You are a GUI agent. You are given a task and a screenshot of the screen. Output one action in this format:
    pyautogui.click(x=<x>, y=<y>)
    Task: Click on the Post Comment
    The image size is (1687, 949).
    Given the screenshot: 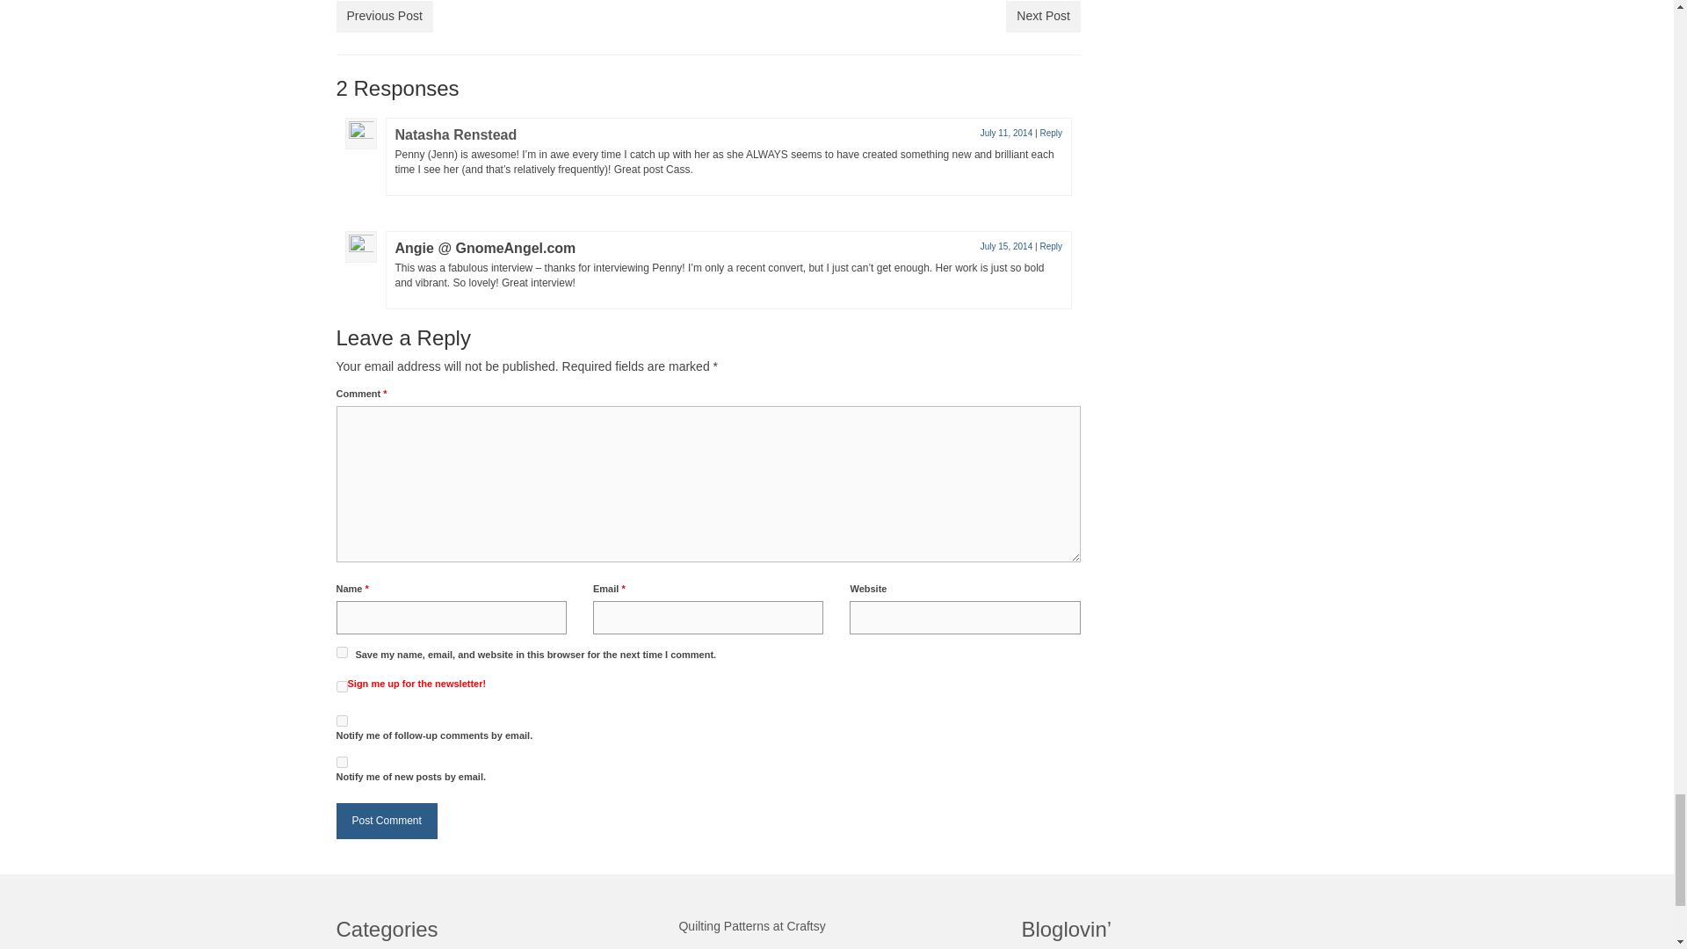 What is the action you would take?
    pyautogui.click(x=387, y=821)
    